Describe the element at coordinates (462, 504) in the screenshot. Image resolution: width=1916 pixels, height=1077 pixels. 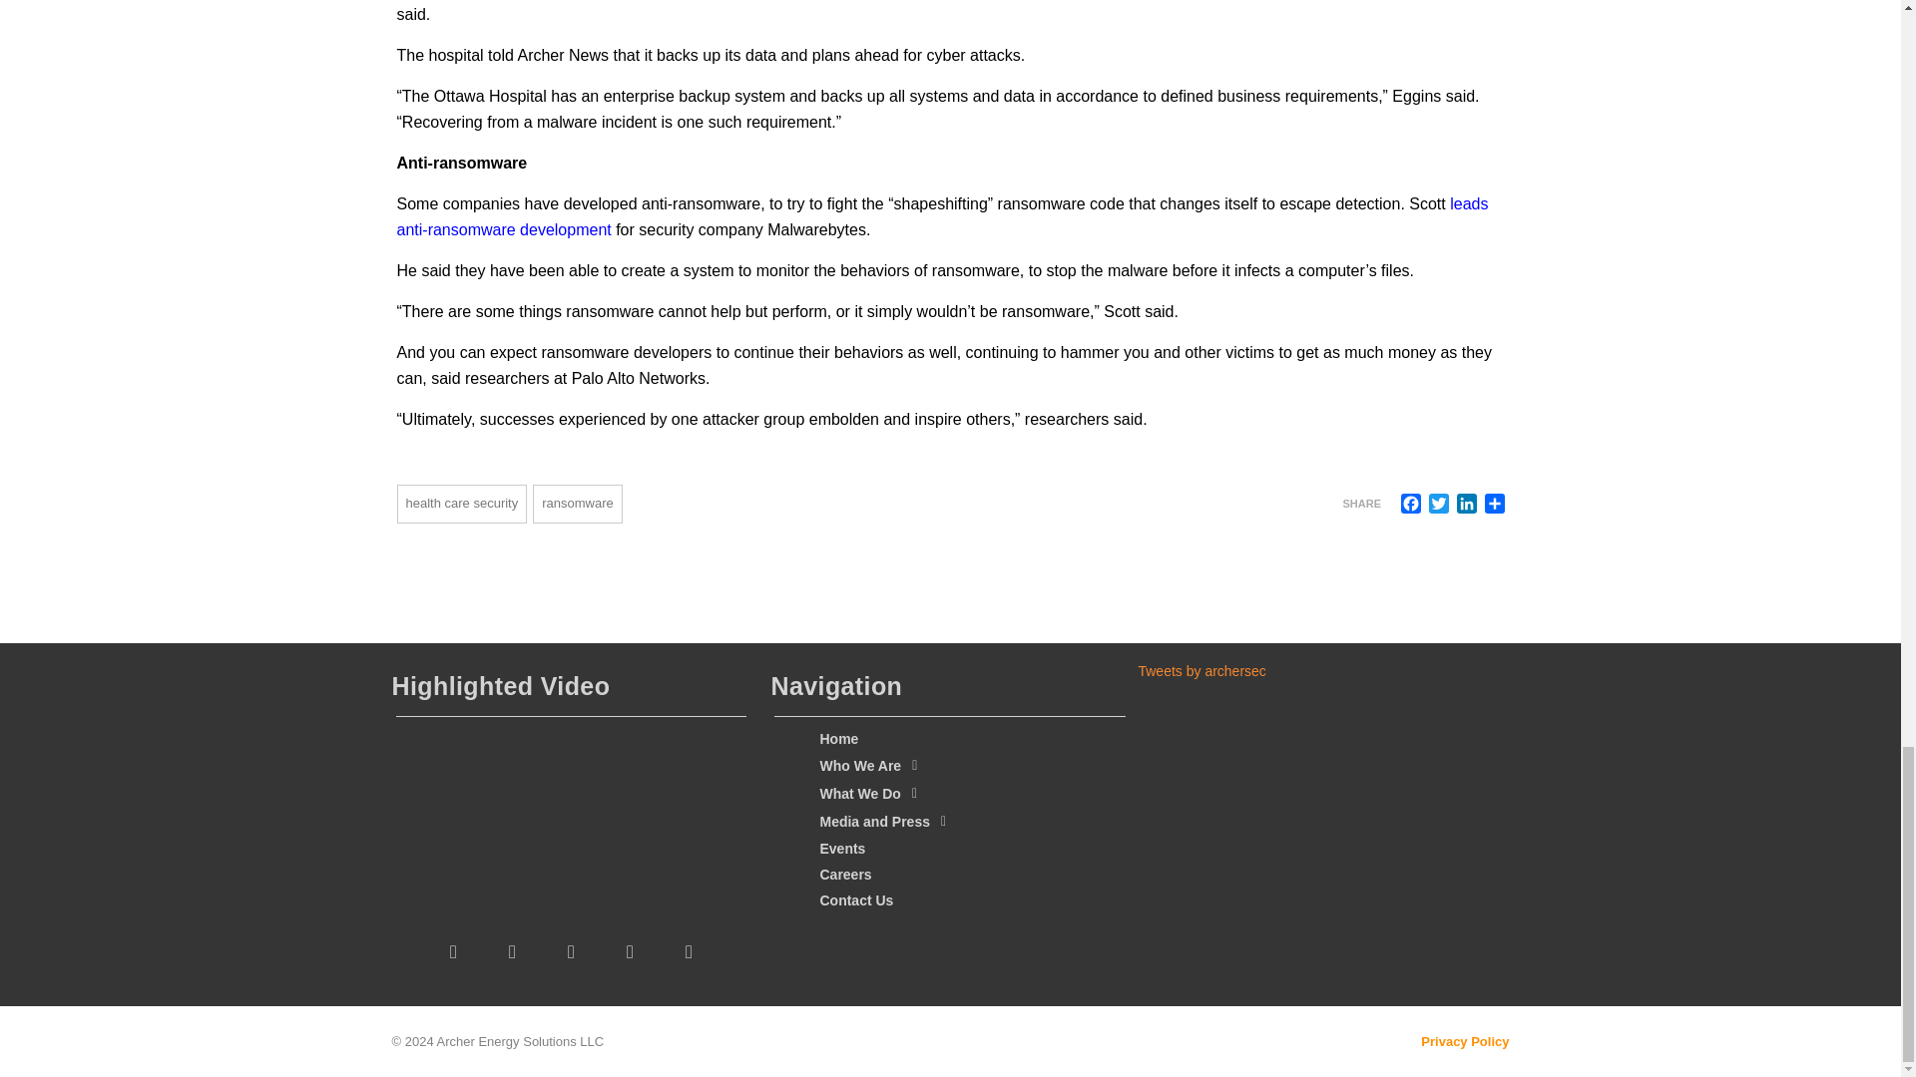
I see `health care security` at that location.